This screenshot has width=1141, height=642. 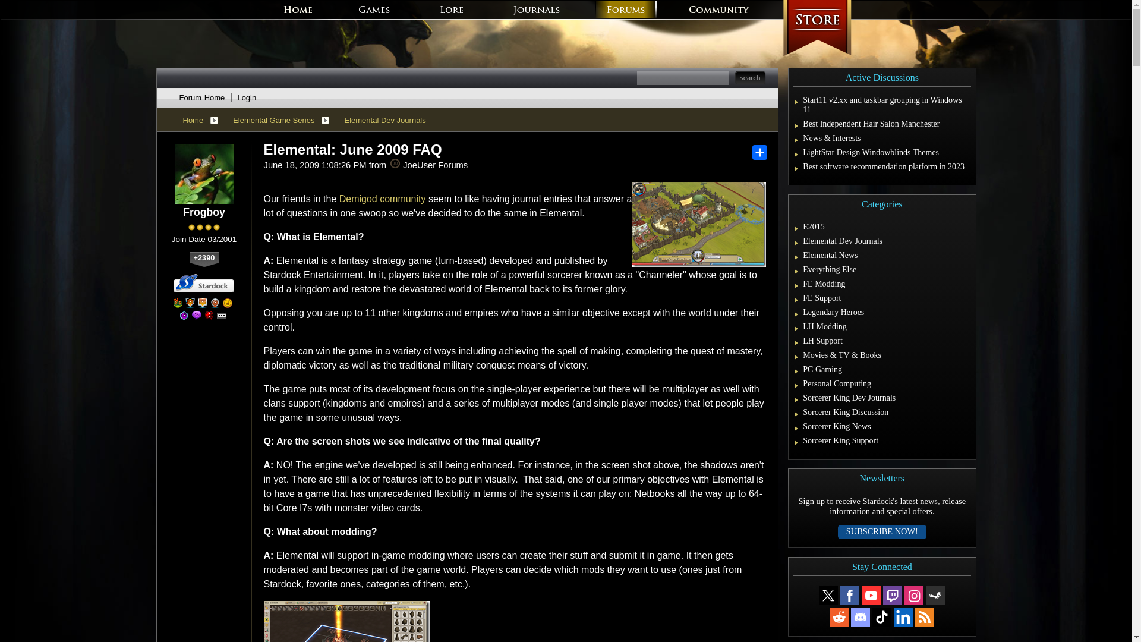 I want to click on Super Active Commenter - Replied over 1,000 times, so click(x=196, y=315).